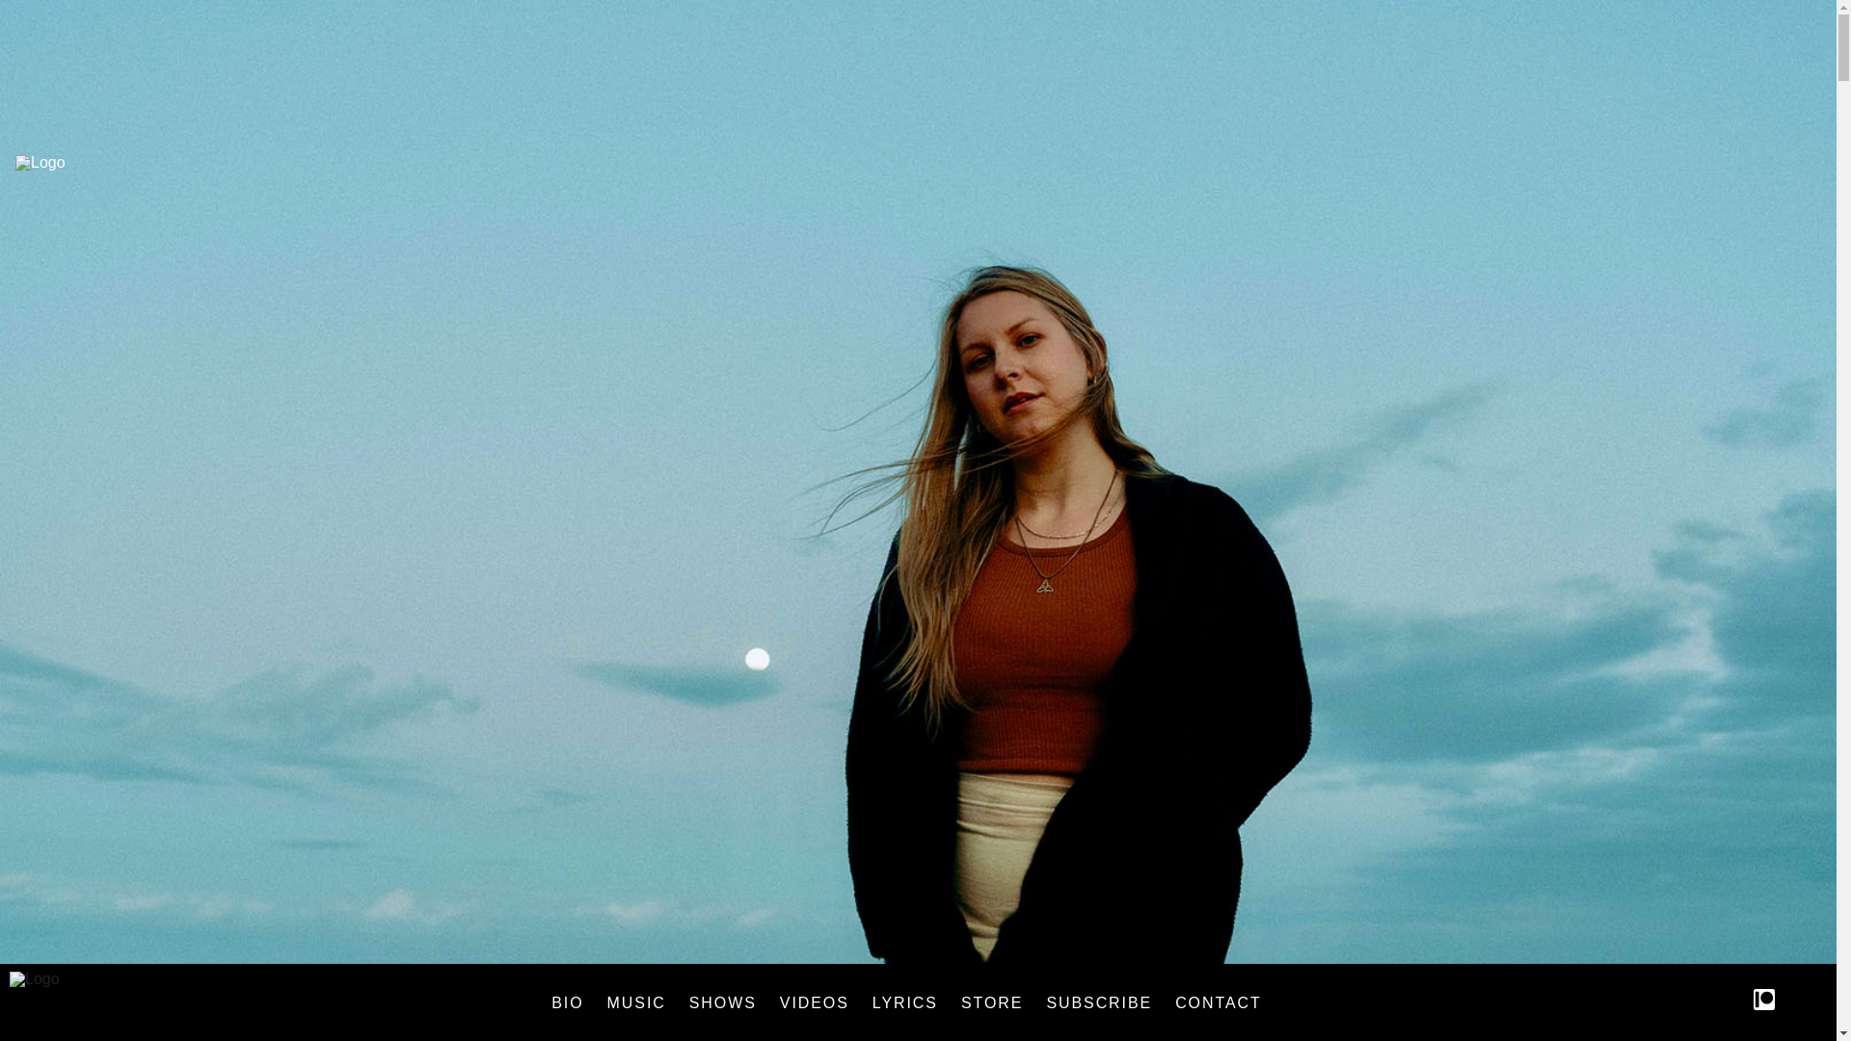 This screenshot has height=1041, width=1851. Describe the element at coordinates (904, 1003) in the screenshot. I see `LYRICS` at that location.